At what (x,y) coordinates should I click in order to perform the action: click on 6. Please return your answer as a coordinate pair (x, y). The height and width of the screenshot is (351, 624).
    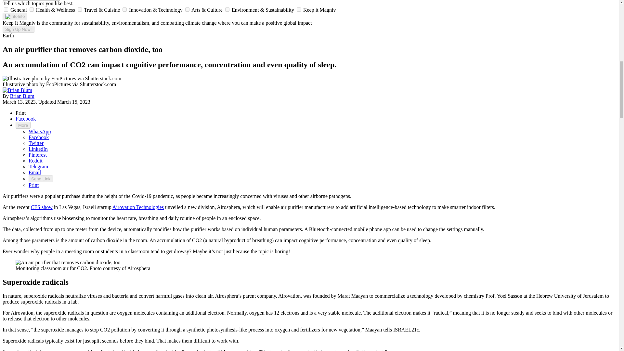
    Looking at the image, I should click on (299, 9).